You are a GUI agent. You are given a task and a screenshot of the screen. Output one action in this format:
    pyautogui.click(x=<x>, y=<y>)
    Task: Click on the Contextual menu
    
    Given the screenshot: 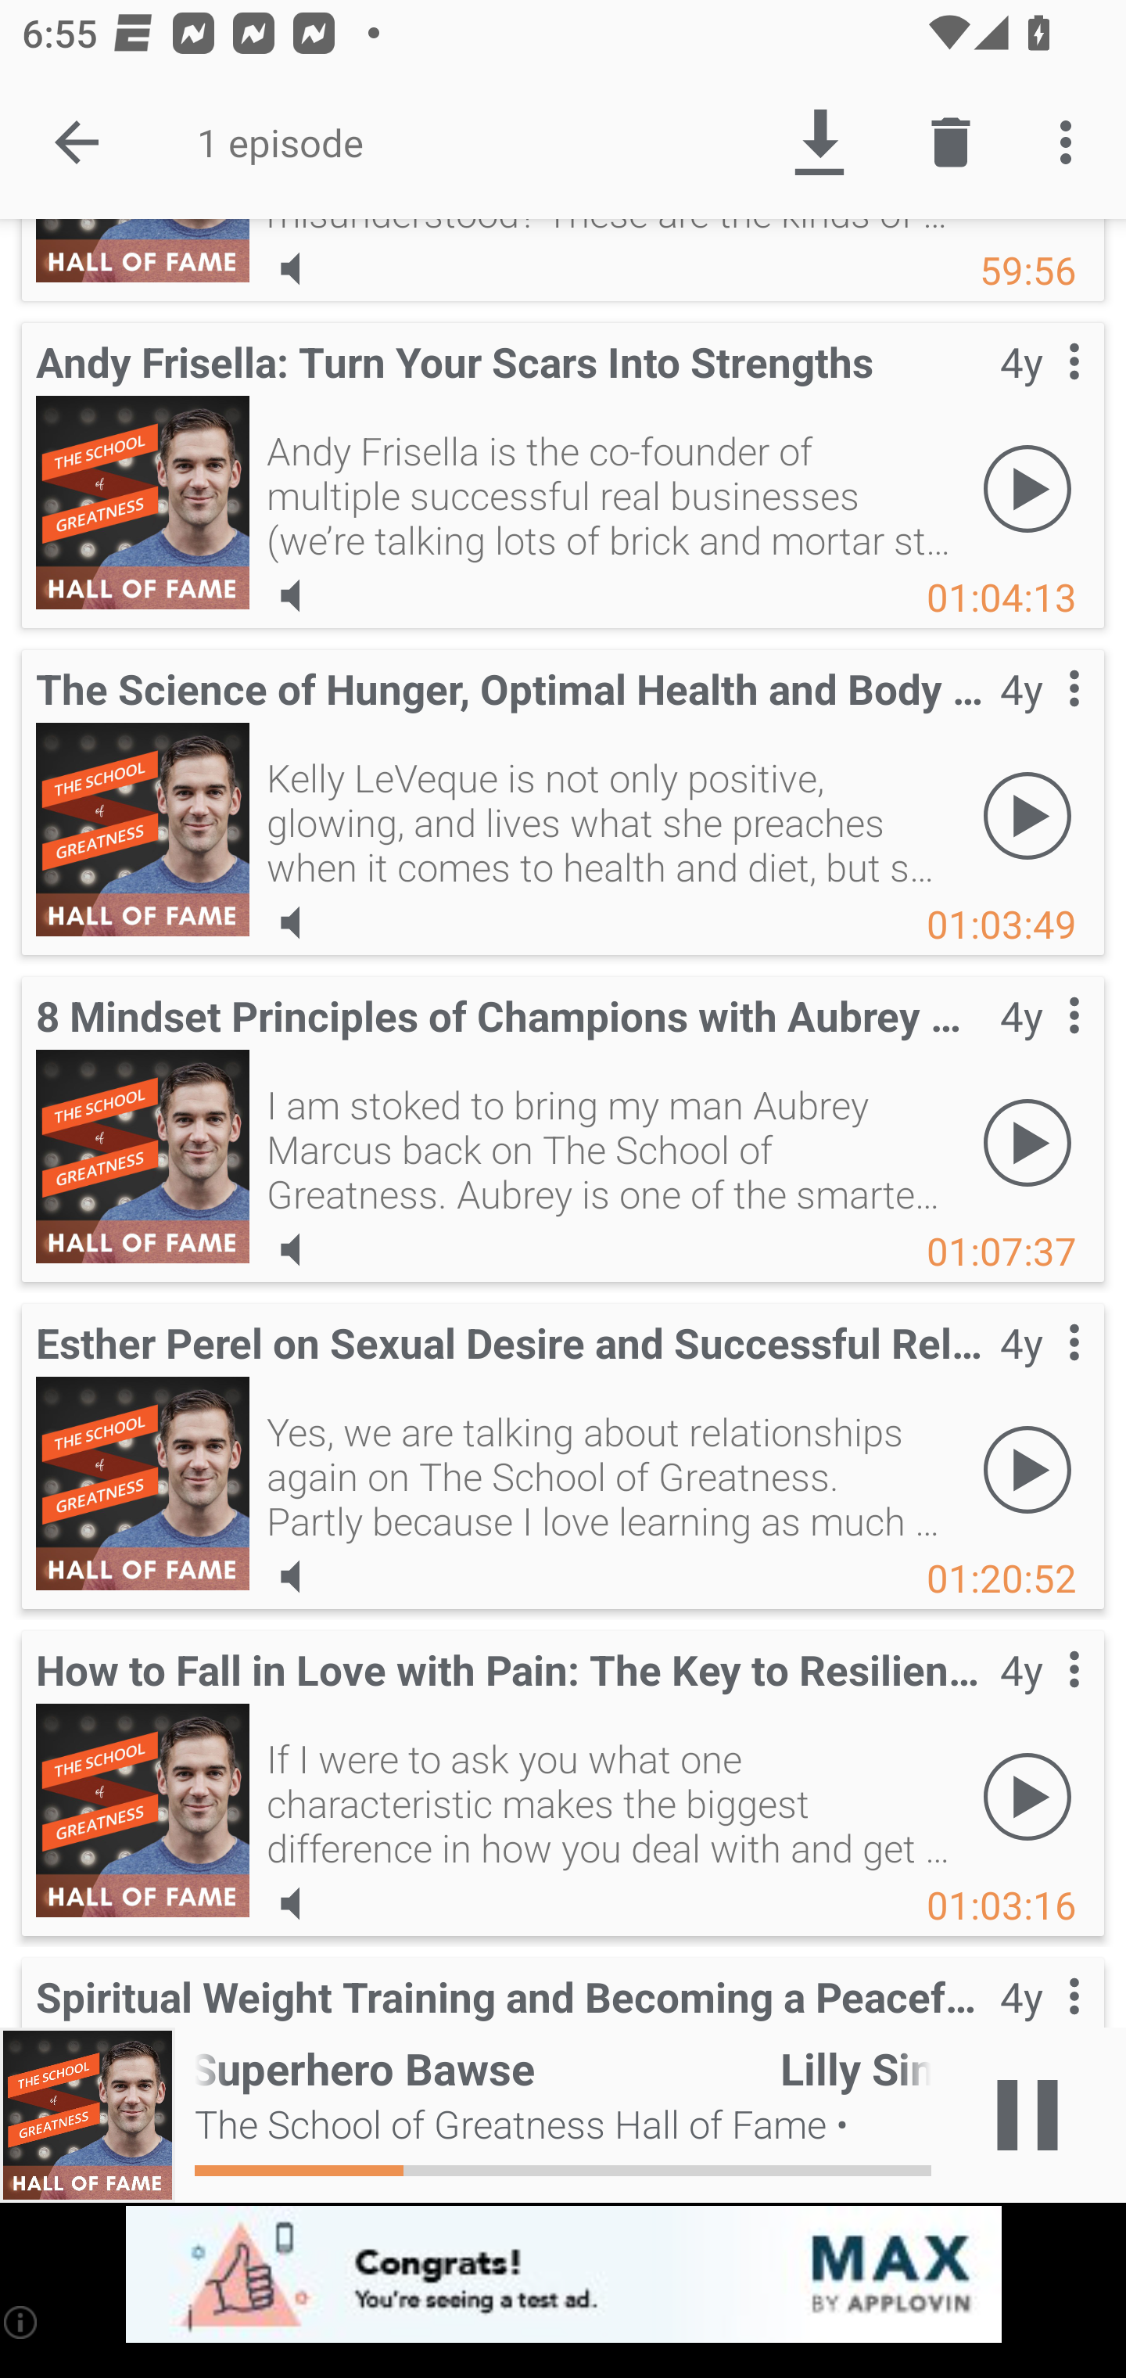 What is the action you would take?
    pyautogui.click(x=1040, y=1700)
    